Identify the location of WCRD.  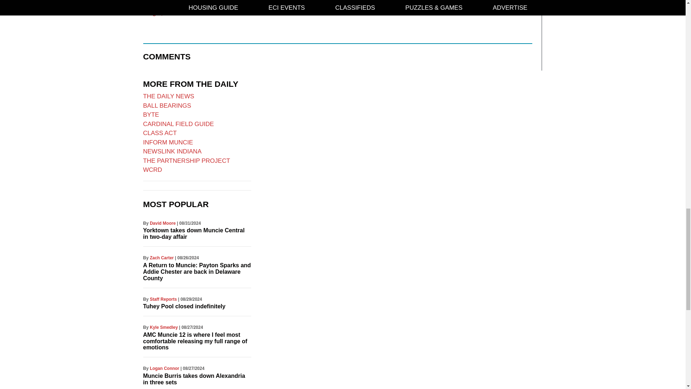
(153, 170).